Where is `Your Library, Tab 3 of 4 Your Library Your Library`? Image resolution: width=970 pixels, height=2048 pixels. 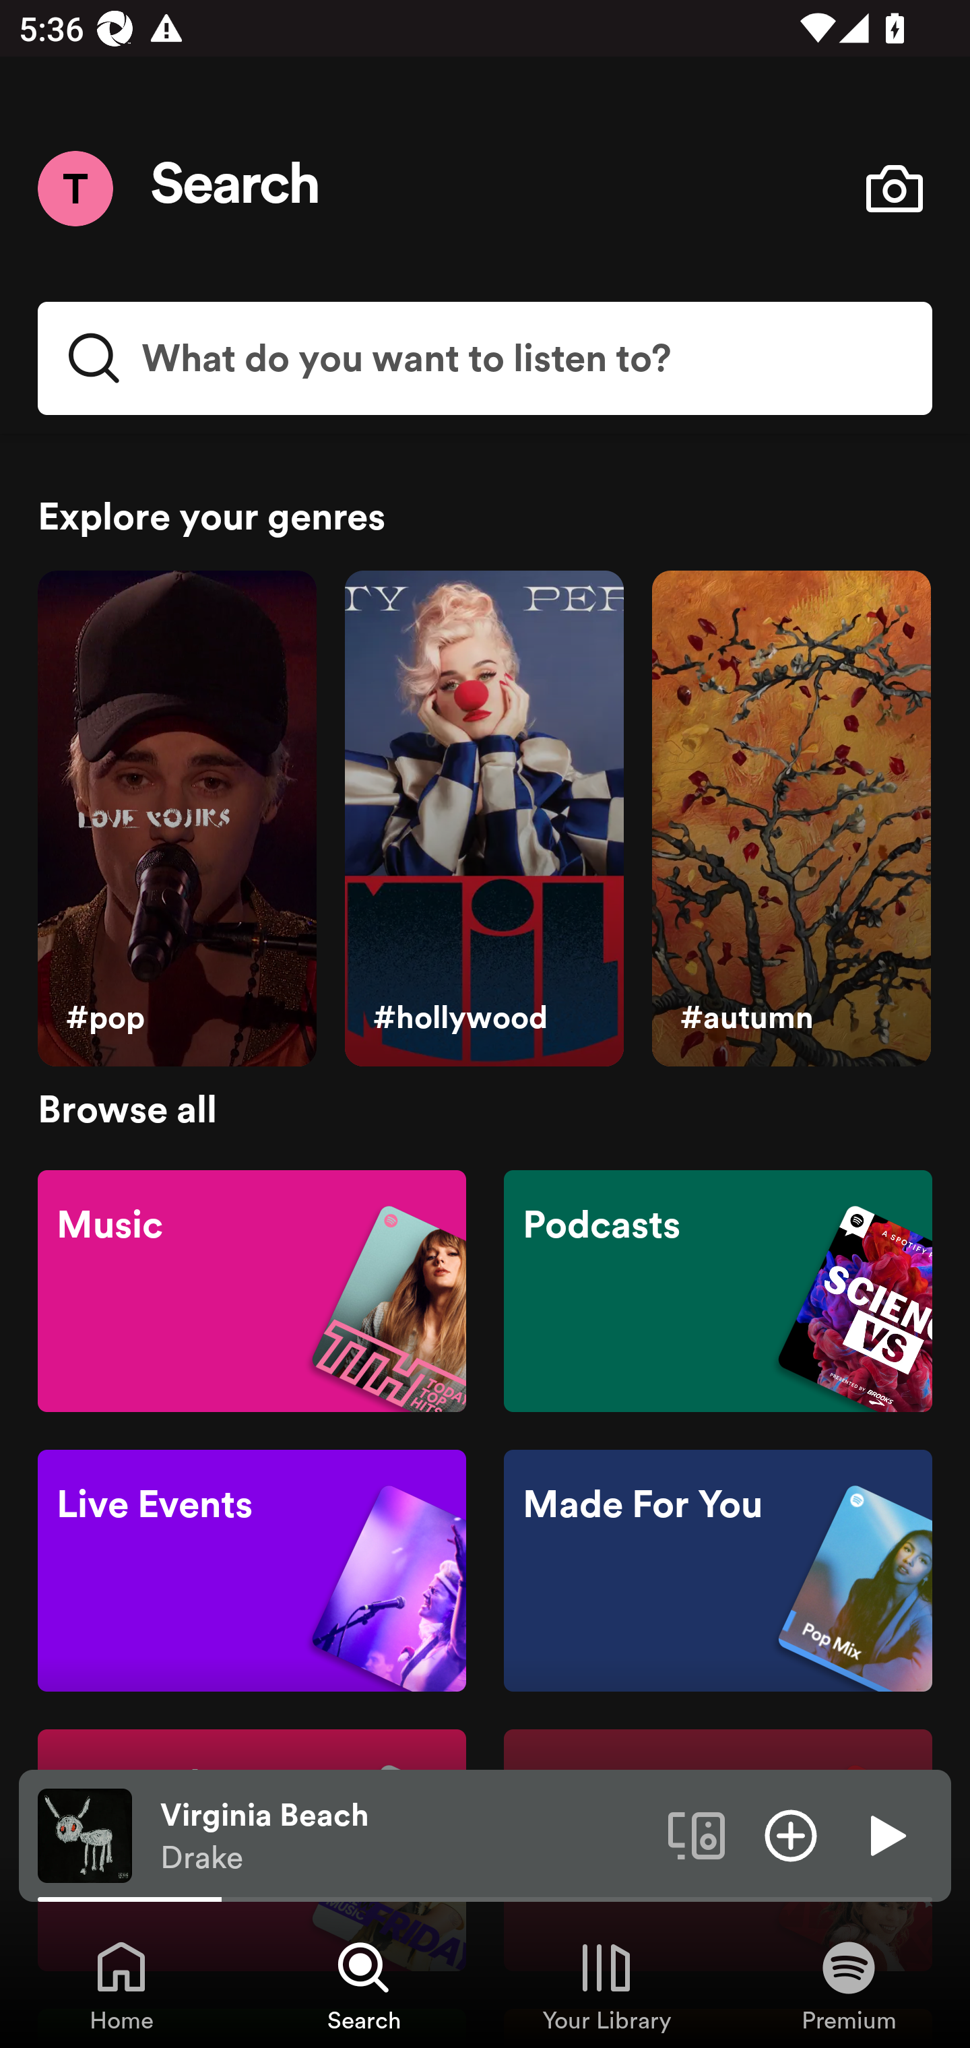 Your Library, Tab 3 of 4 Your Library Your Library is located at coordinates (606, 1985).